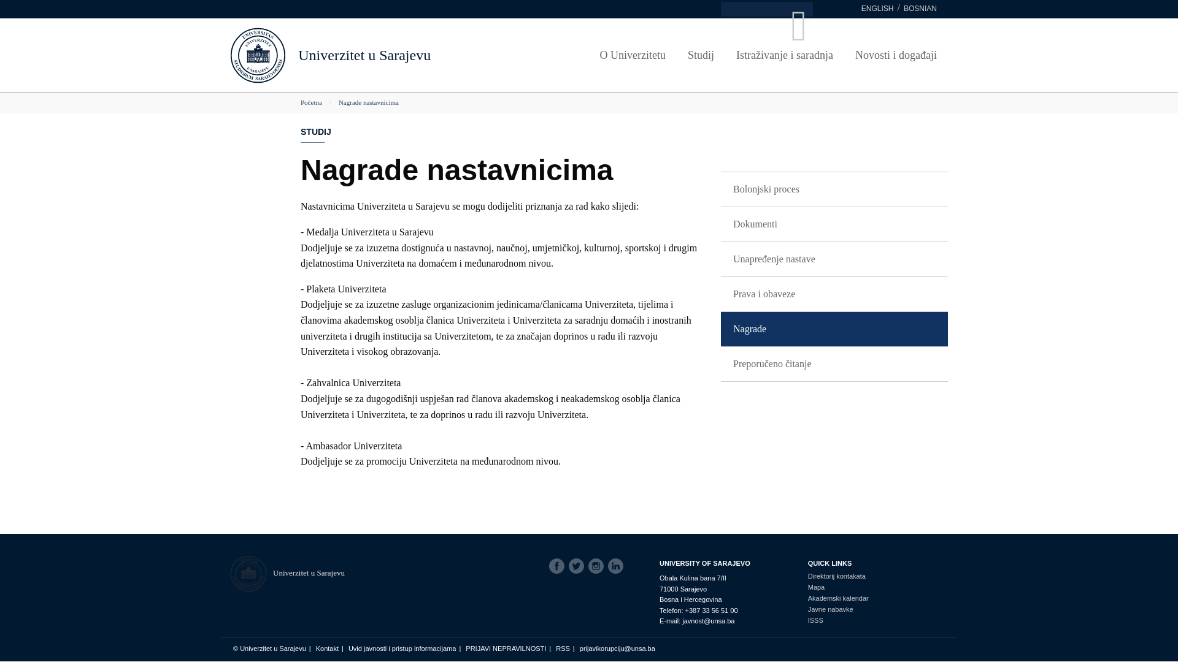  I want to click on Kontakt, so click(328, 649).